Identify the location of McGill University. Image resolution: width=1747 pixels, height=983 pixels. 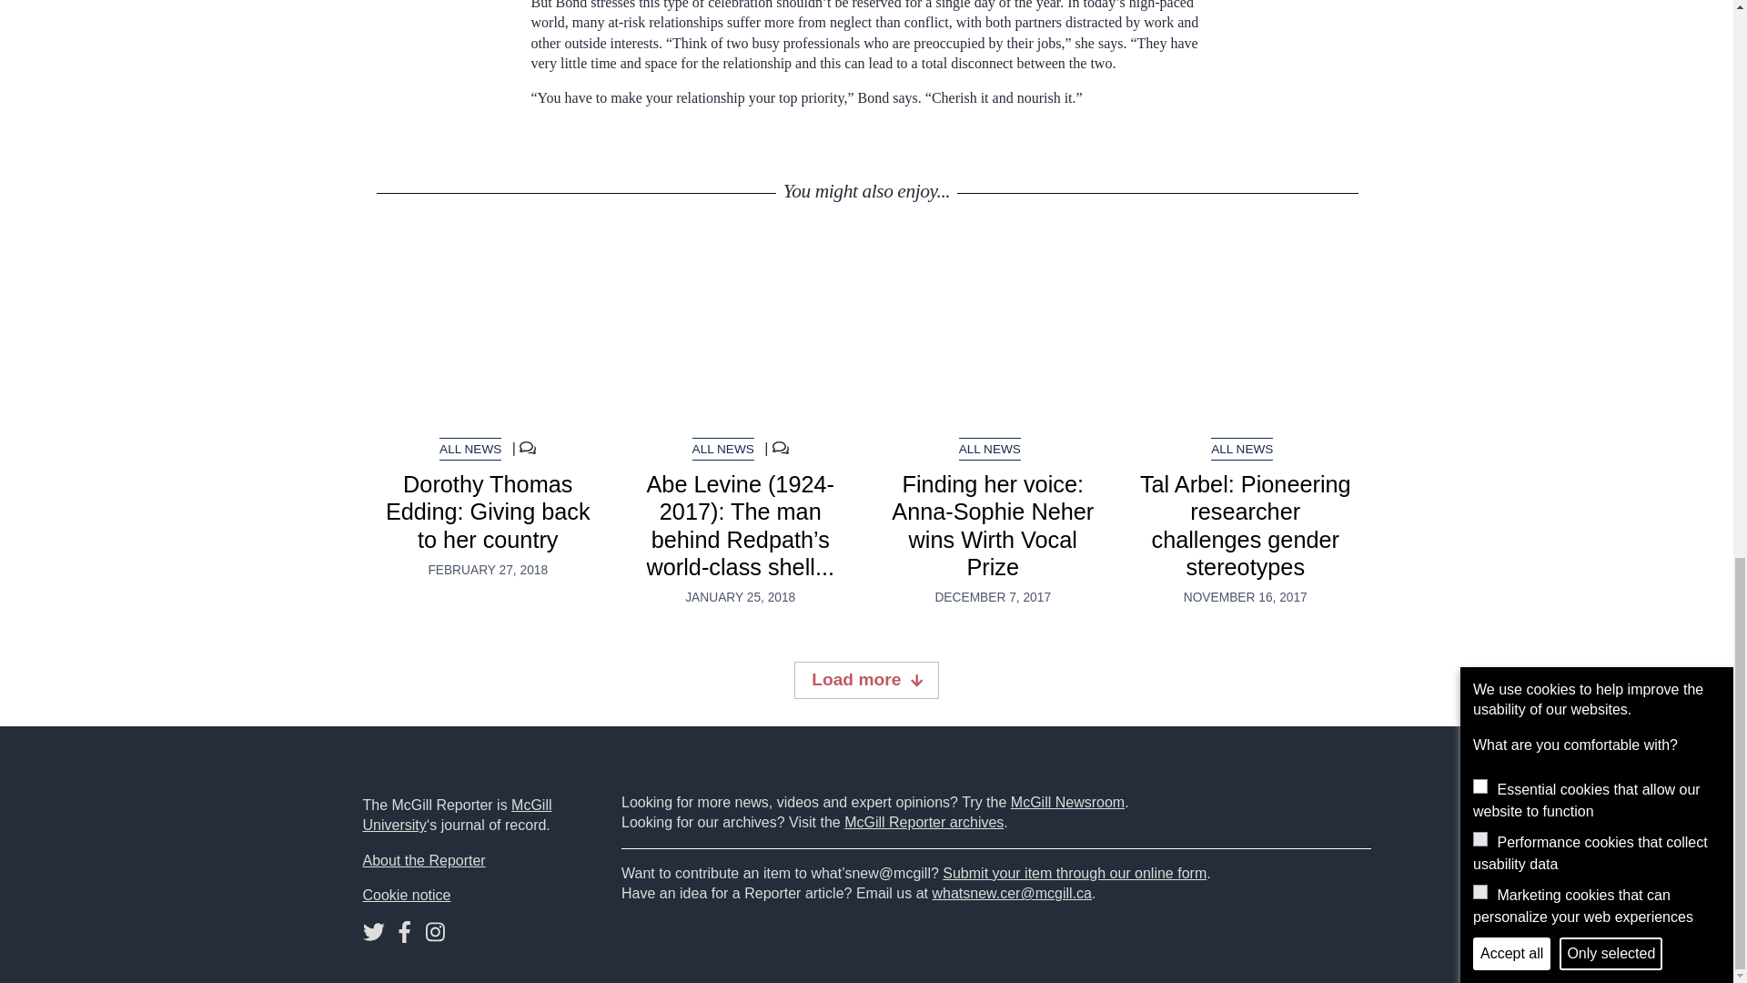
(457, 814).